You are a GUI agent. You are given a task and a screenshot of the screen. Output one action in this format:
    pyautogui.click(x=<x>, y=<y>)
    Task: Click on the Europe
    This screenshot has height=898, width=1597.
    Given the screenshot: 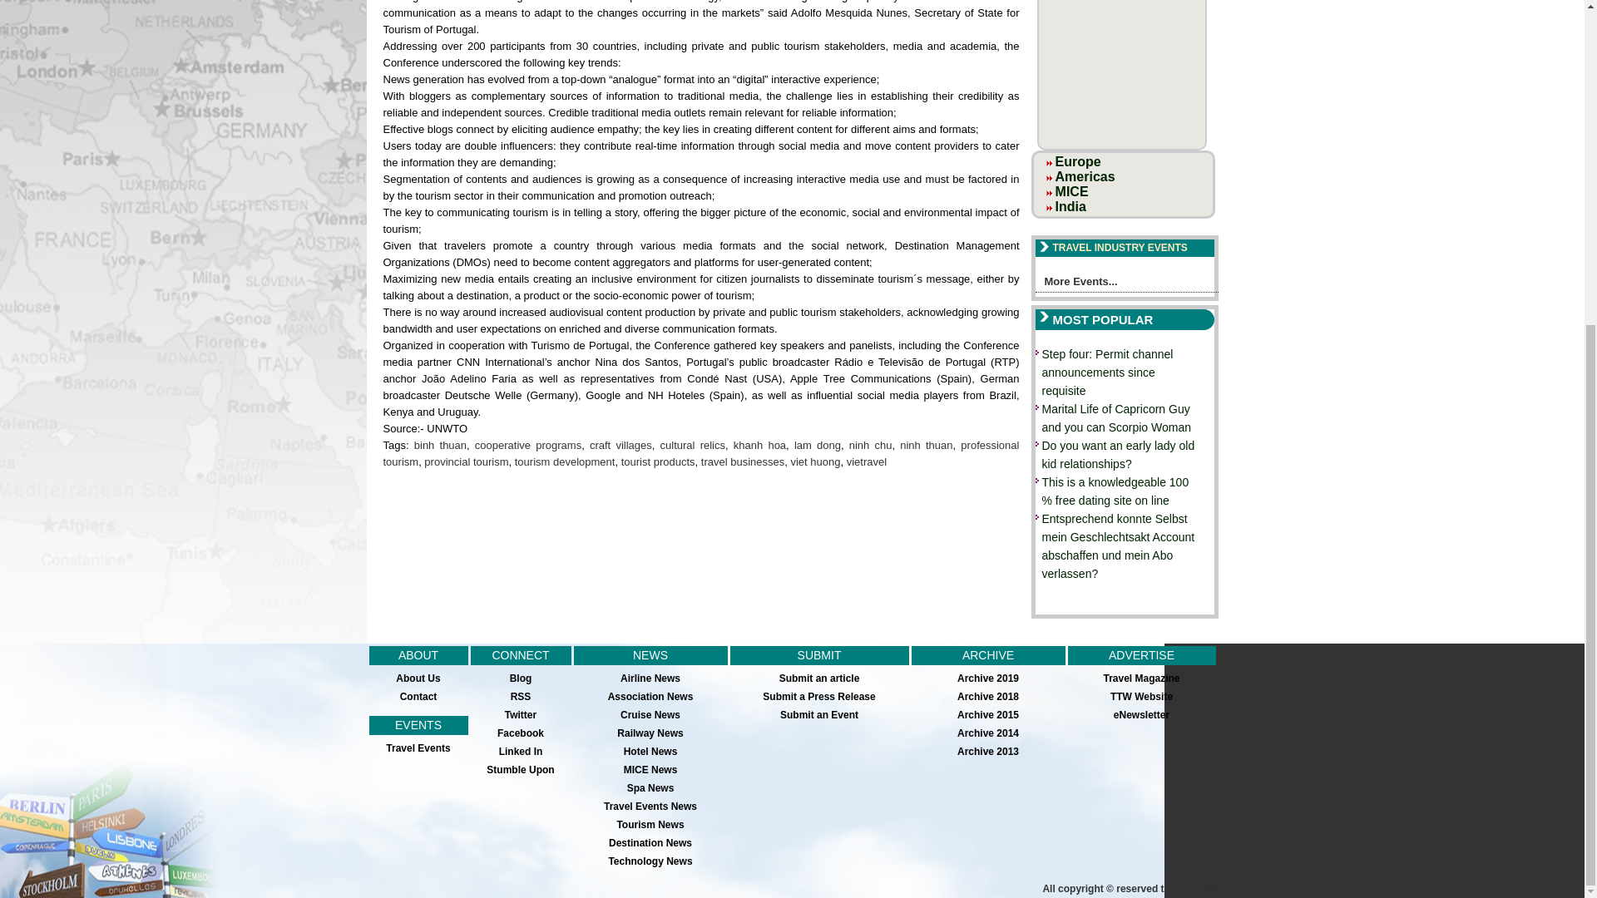 What is the action you would take?
    pyautogui.click(x=1078, y=161)
    